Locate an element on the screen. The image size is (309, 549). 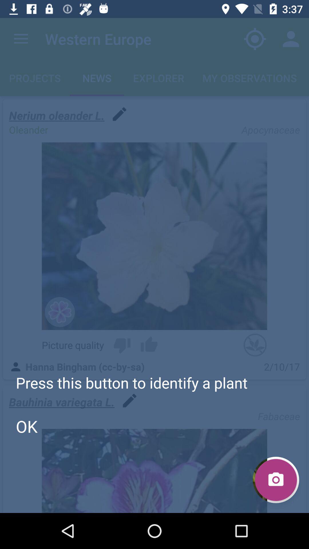
tap icon above hanna bingham cc is located at coordinates (149, 345).